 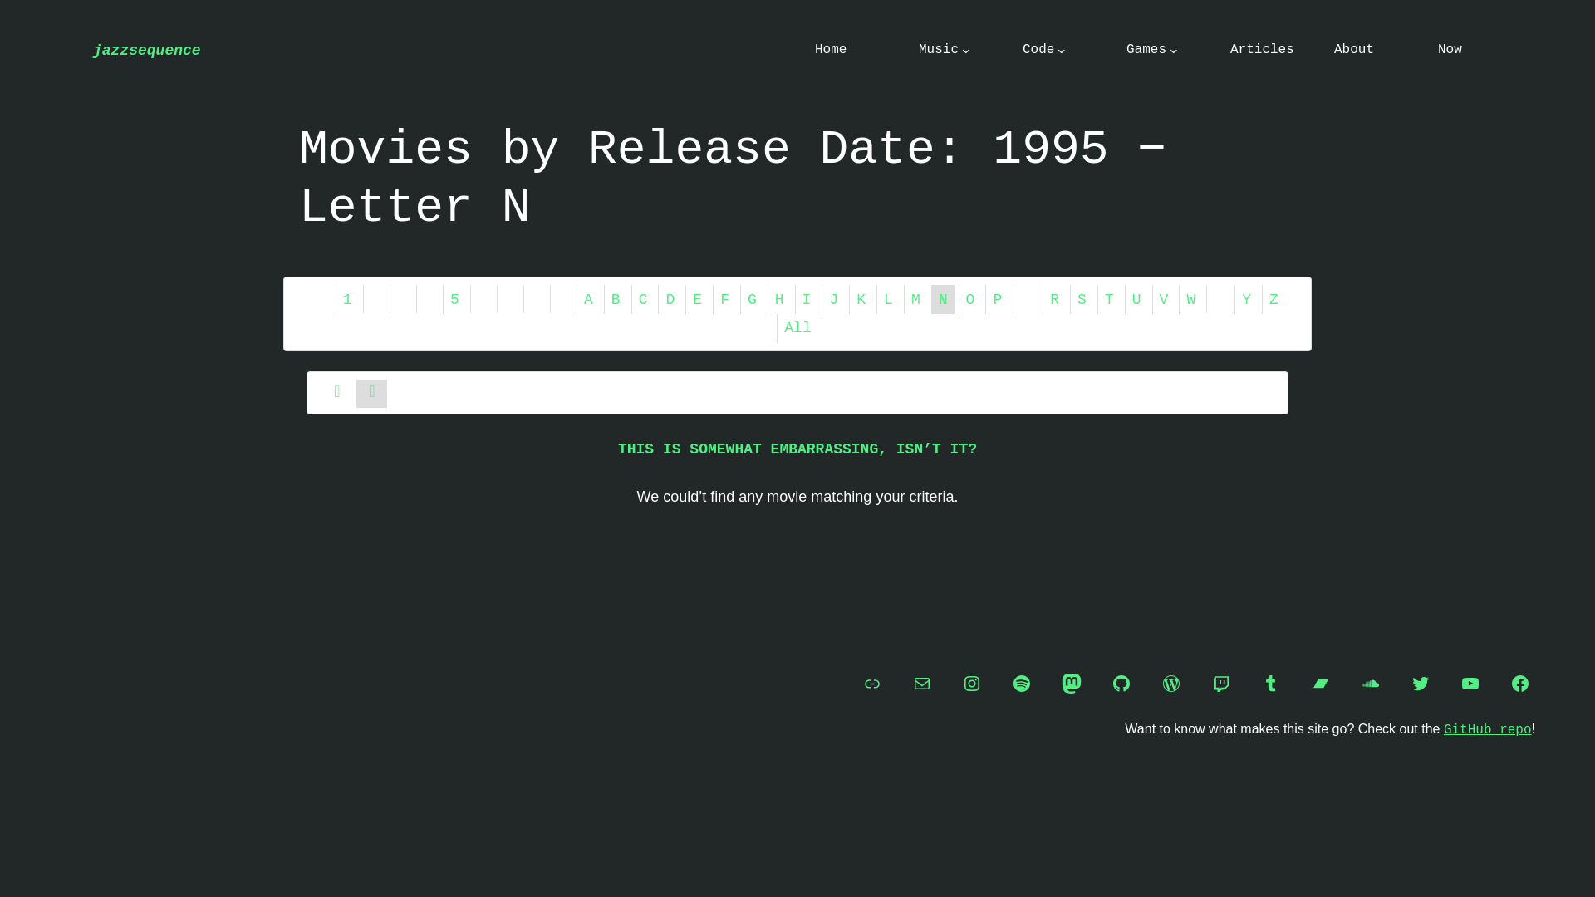 I want to click on A, so click(x=588, y=300).